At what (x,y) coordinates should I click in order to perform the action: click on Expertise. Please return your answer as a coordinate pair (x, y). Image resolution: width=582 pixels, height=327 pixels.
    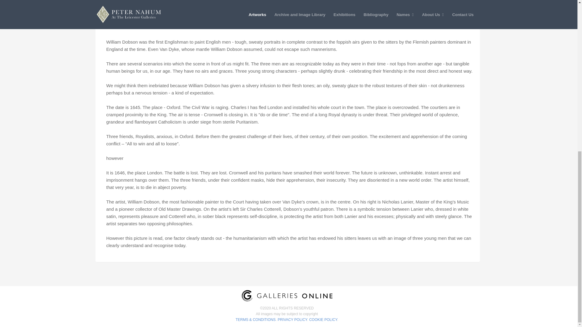
    Looking at the image, I should click on (116, 20).